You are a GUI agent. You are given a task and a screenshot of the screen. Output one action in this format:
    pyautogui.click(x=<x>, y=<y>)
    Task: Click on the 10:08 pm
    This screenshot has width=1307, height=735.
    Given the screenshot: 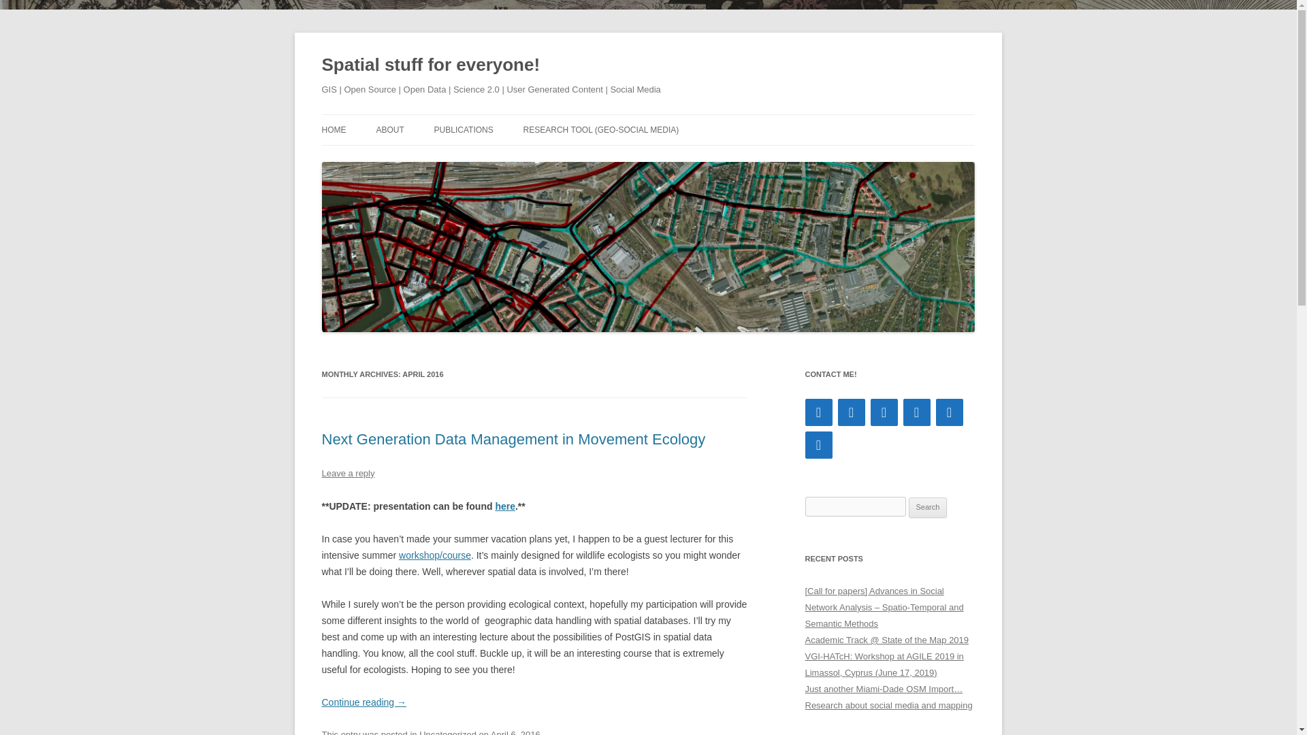 What is the action you would take?
    pyautogui.click(x=516, y=732)
    